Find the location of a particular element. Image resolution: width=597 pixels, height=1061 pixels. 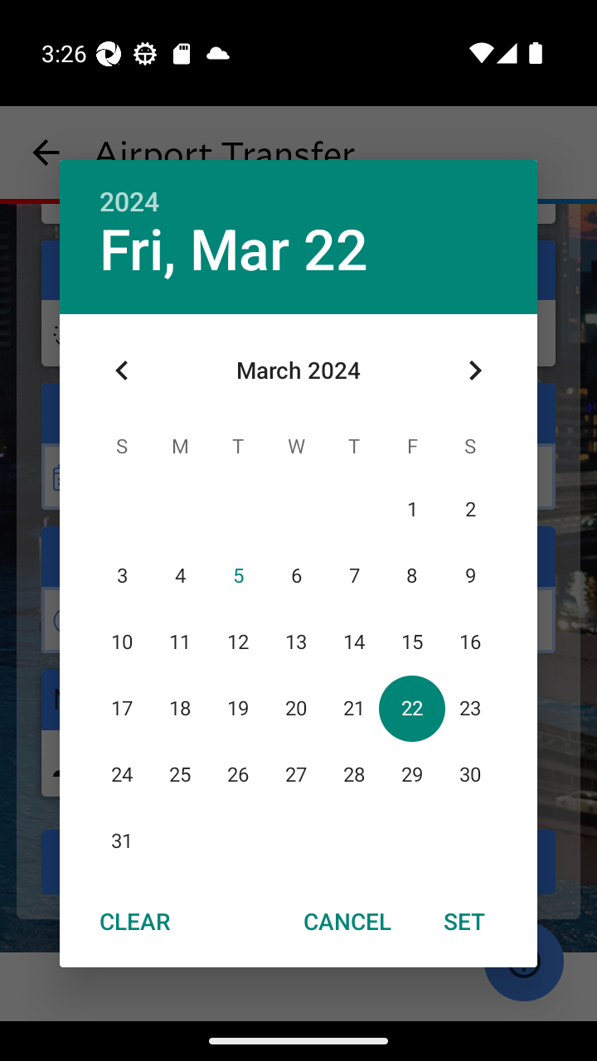

Next month is located at coordinates (474, 371).